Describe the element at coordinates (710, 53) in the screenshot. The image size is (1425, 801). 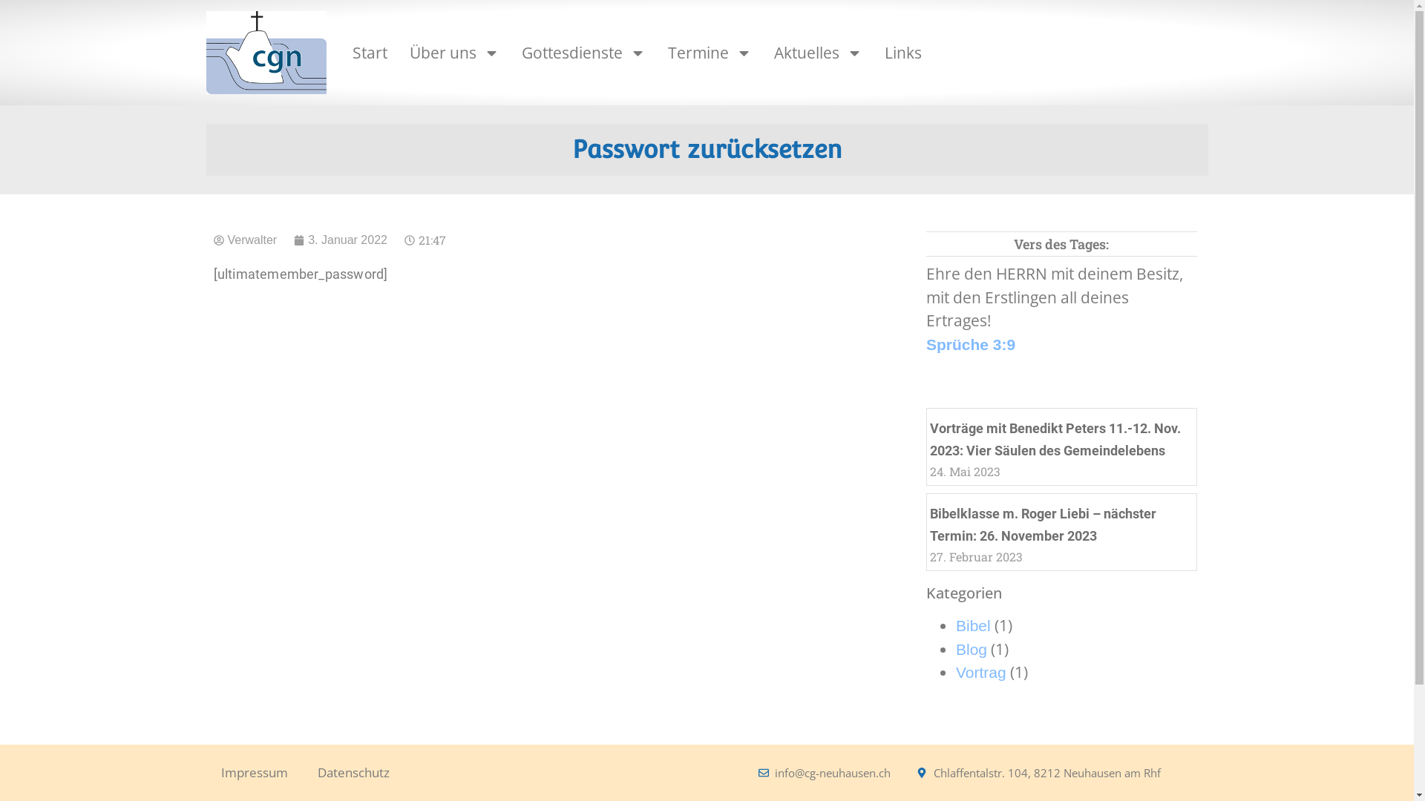
I see `Termine` at that location.